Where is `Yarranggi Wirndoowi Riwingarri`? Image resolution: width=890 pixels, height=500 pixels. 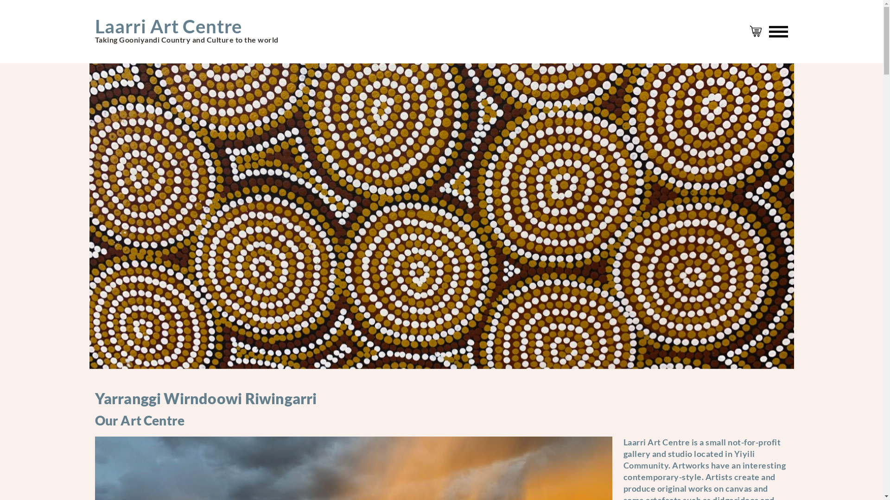
Yarranggi Wirndoowi Riwingarri is located at coordinates (206, 398).